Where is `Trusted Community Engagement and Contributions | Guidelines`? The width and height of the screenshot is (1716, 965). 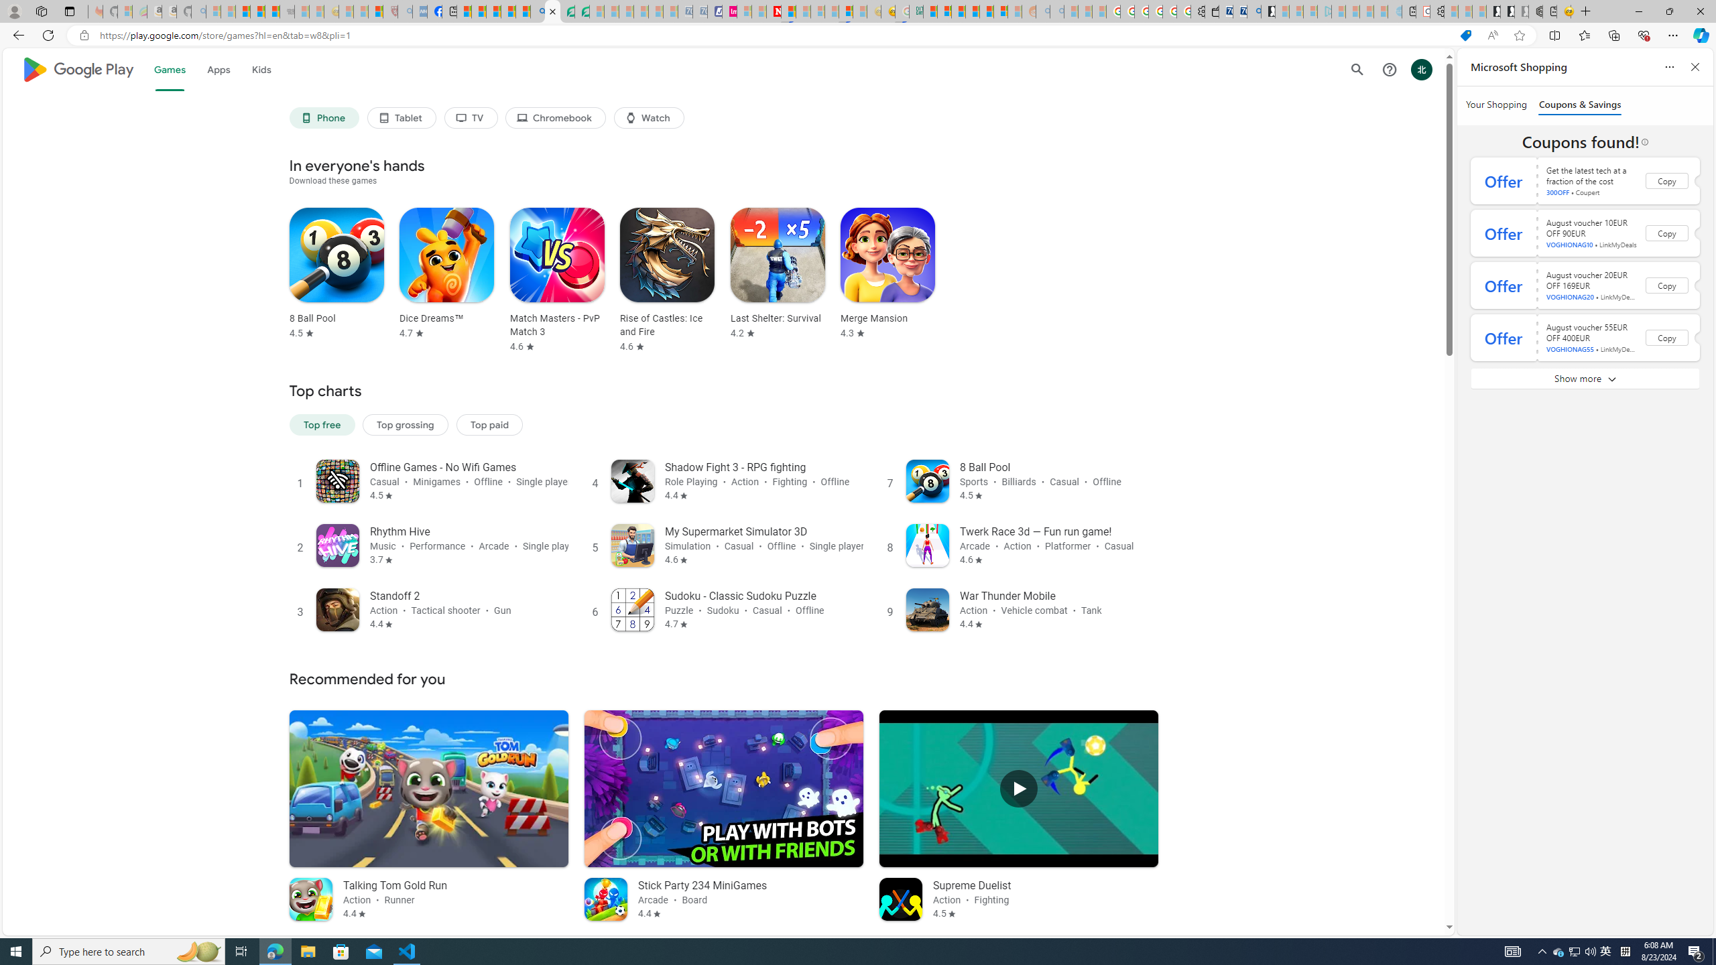
Trusted Community Engagement and Contributions | Guidelines is located at coordinates (788, 11).